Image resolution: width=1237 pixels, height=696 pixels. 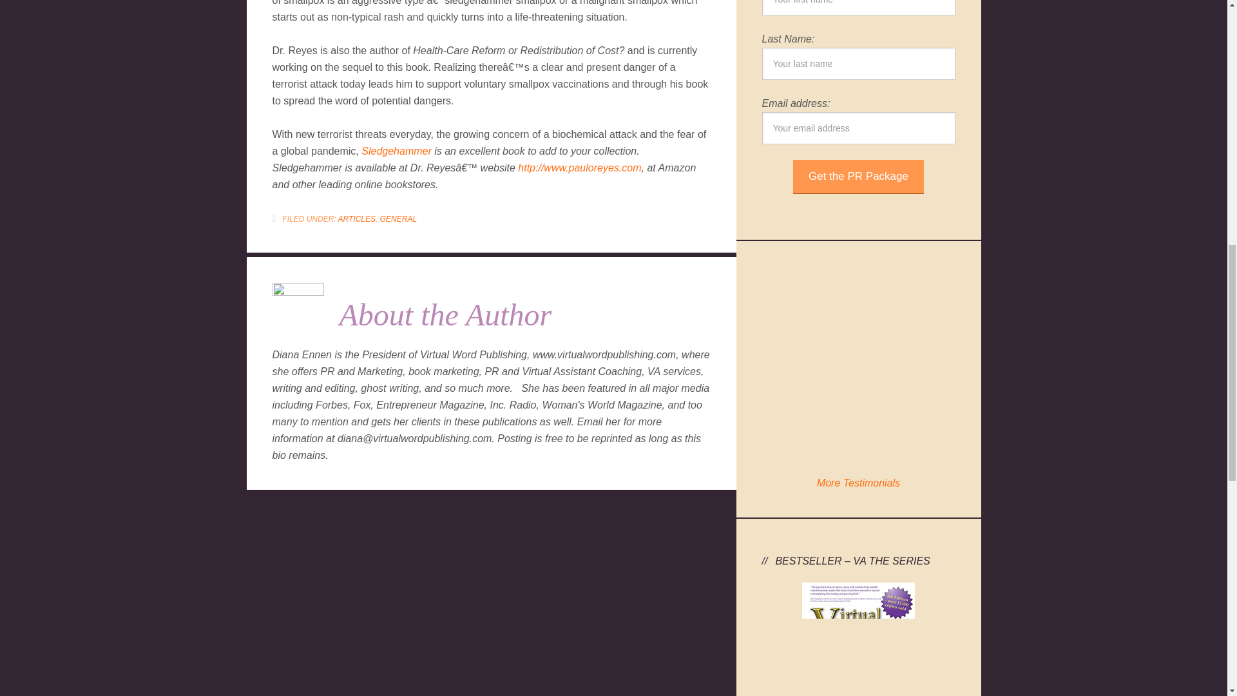 What do you see at coordinates (858, 483) in the screenshot?
I see `More Testimonials` at bounding box center [858, 483].